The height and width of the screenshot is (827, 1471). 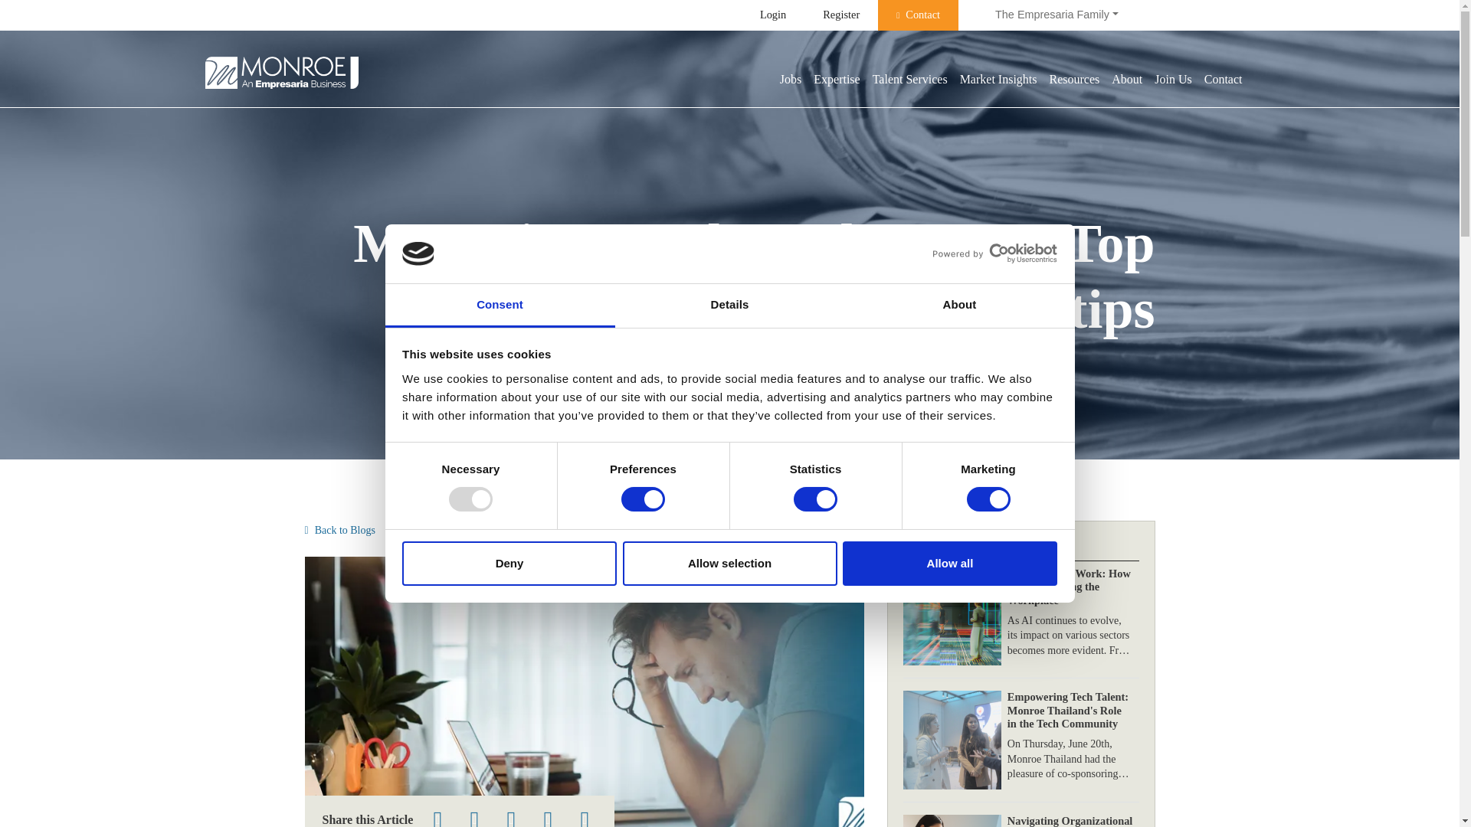 I want to click on Details, so click(x=729, y=306).